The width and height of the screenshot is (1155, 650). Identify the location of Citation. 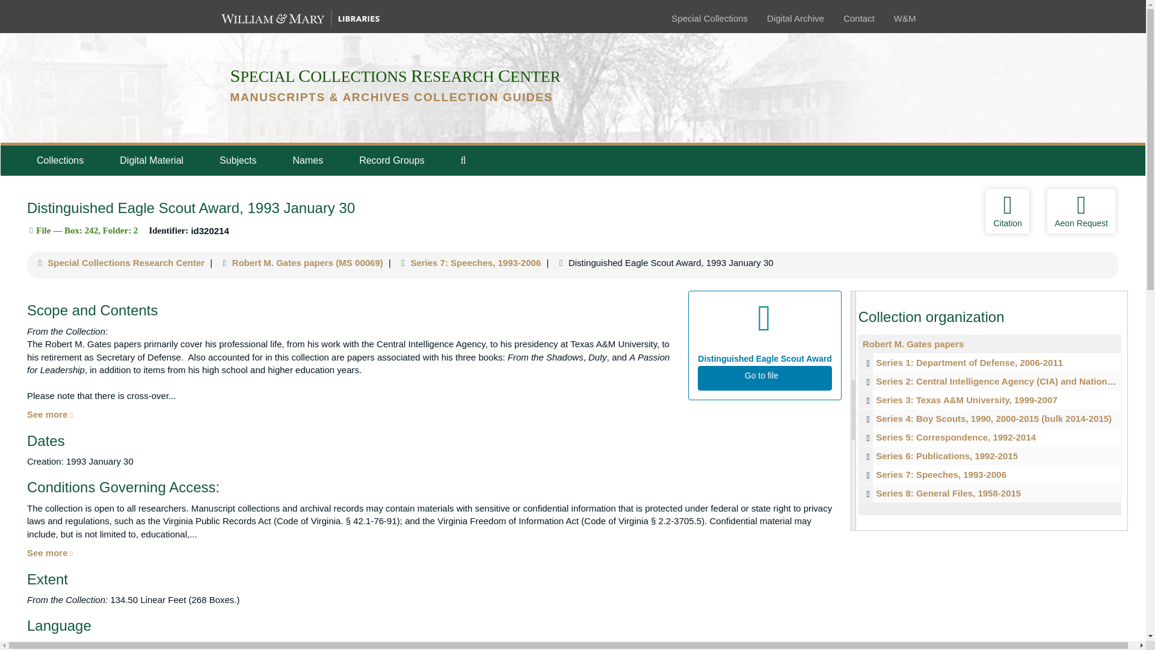
(1007, 211).